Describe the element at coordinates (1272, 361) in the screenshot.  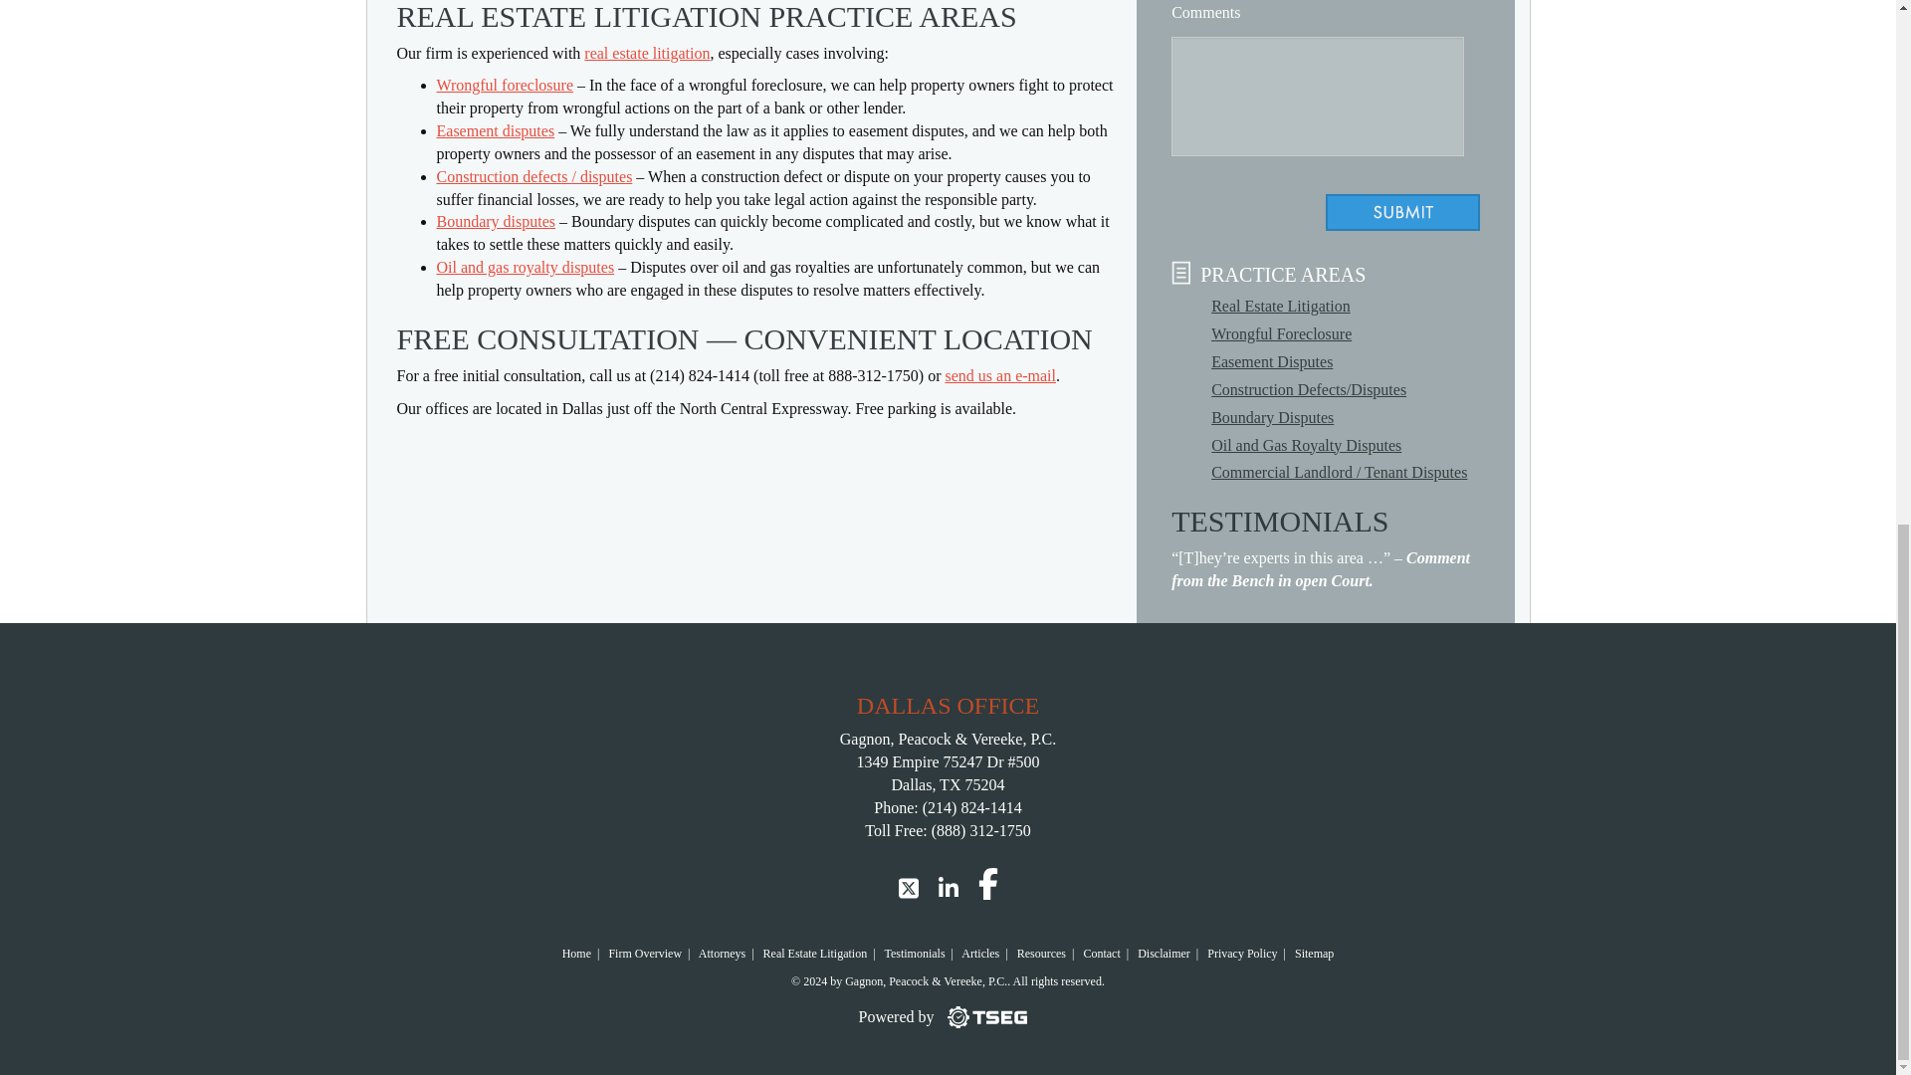
I see `Easement Disputes` at that location.